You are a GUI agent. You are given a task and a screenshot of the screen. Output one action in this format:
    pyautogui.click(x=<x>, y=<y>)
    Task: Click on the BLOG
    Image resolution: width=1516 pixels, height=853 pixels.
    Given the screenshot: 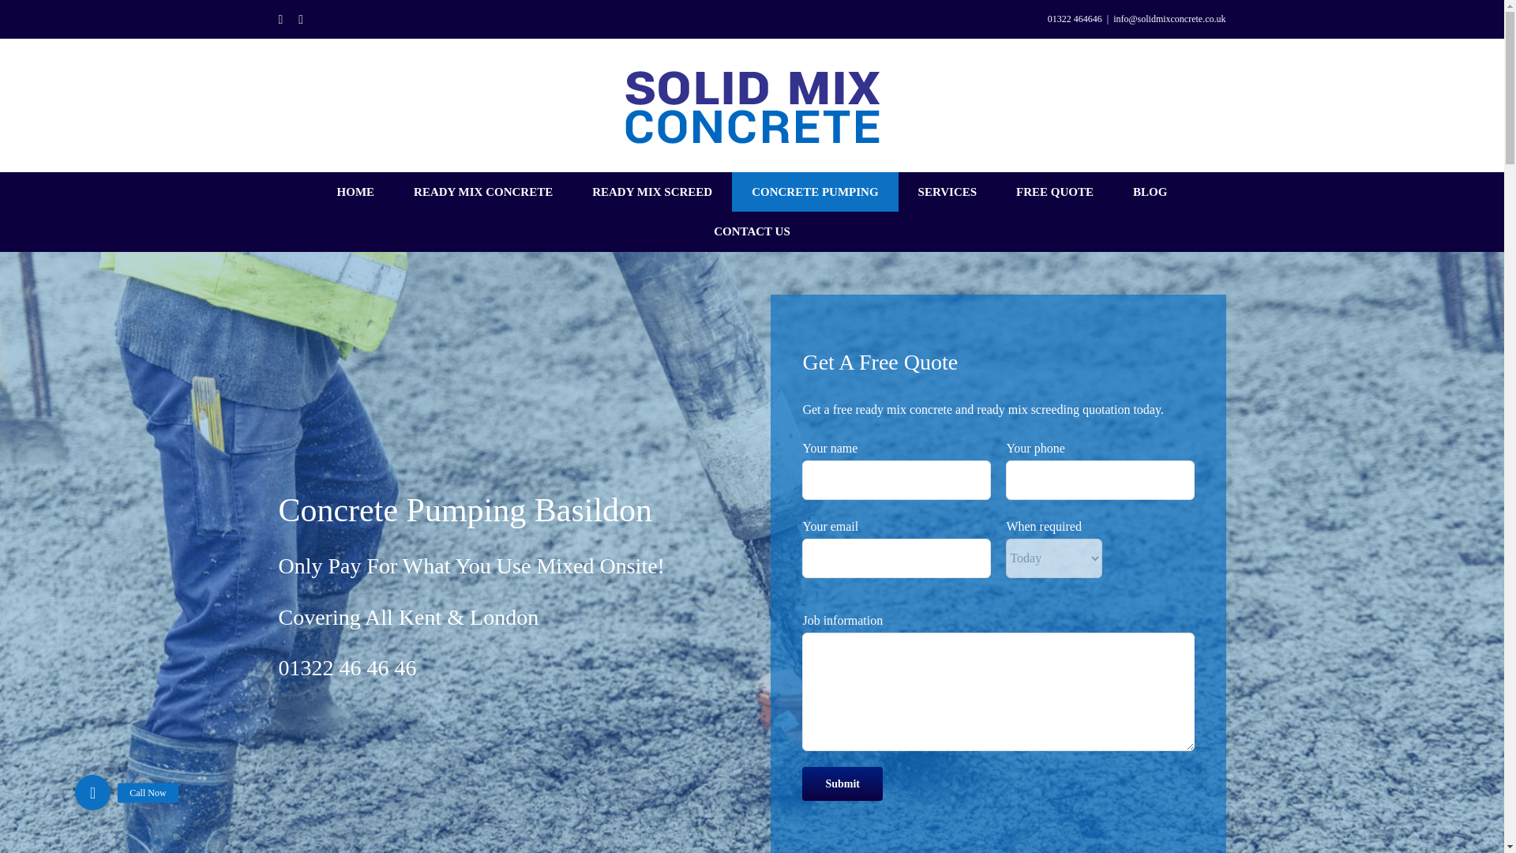 What is the action you would take?
    pyautogui.click(x=1150, y=191)
    